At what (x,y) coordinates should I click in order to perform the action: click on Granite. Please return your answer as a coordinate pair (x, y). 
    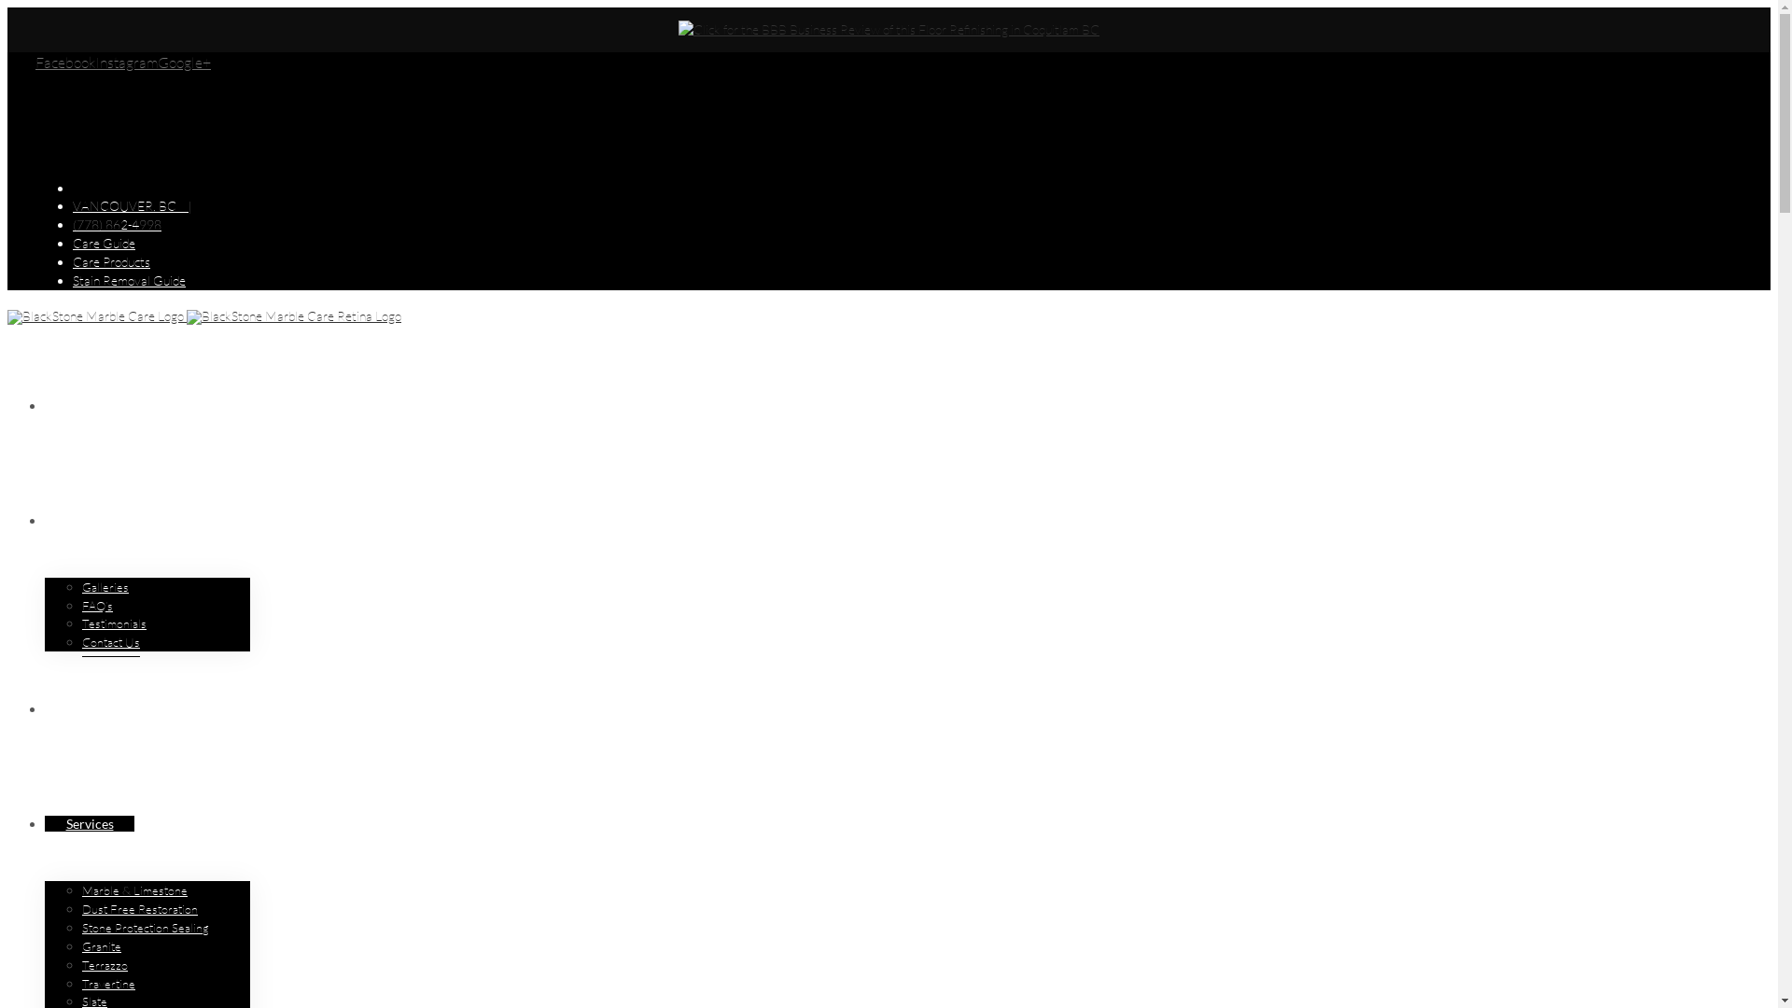
    Looking at the image, I should click on (102, 946).